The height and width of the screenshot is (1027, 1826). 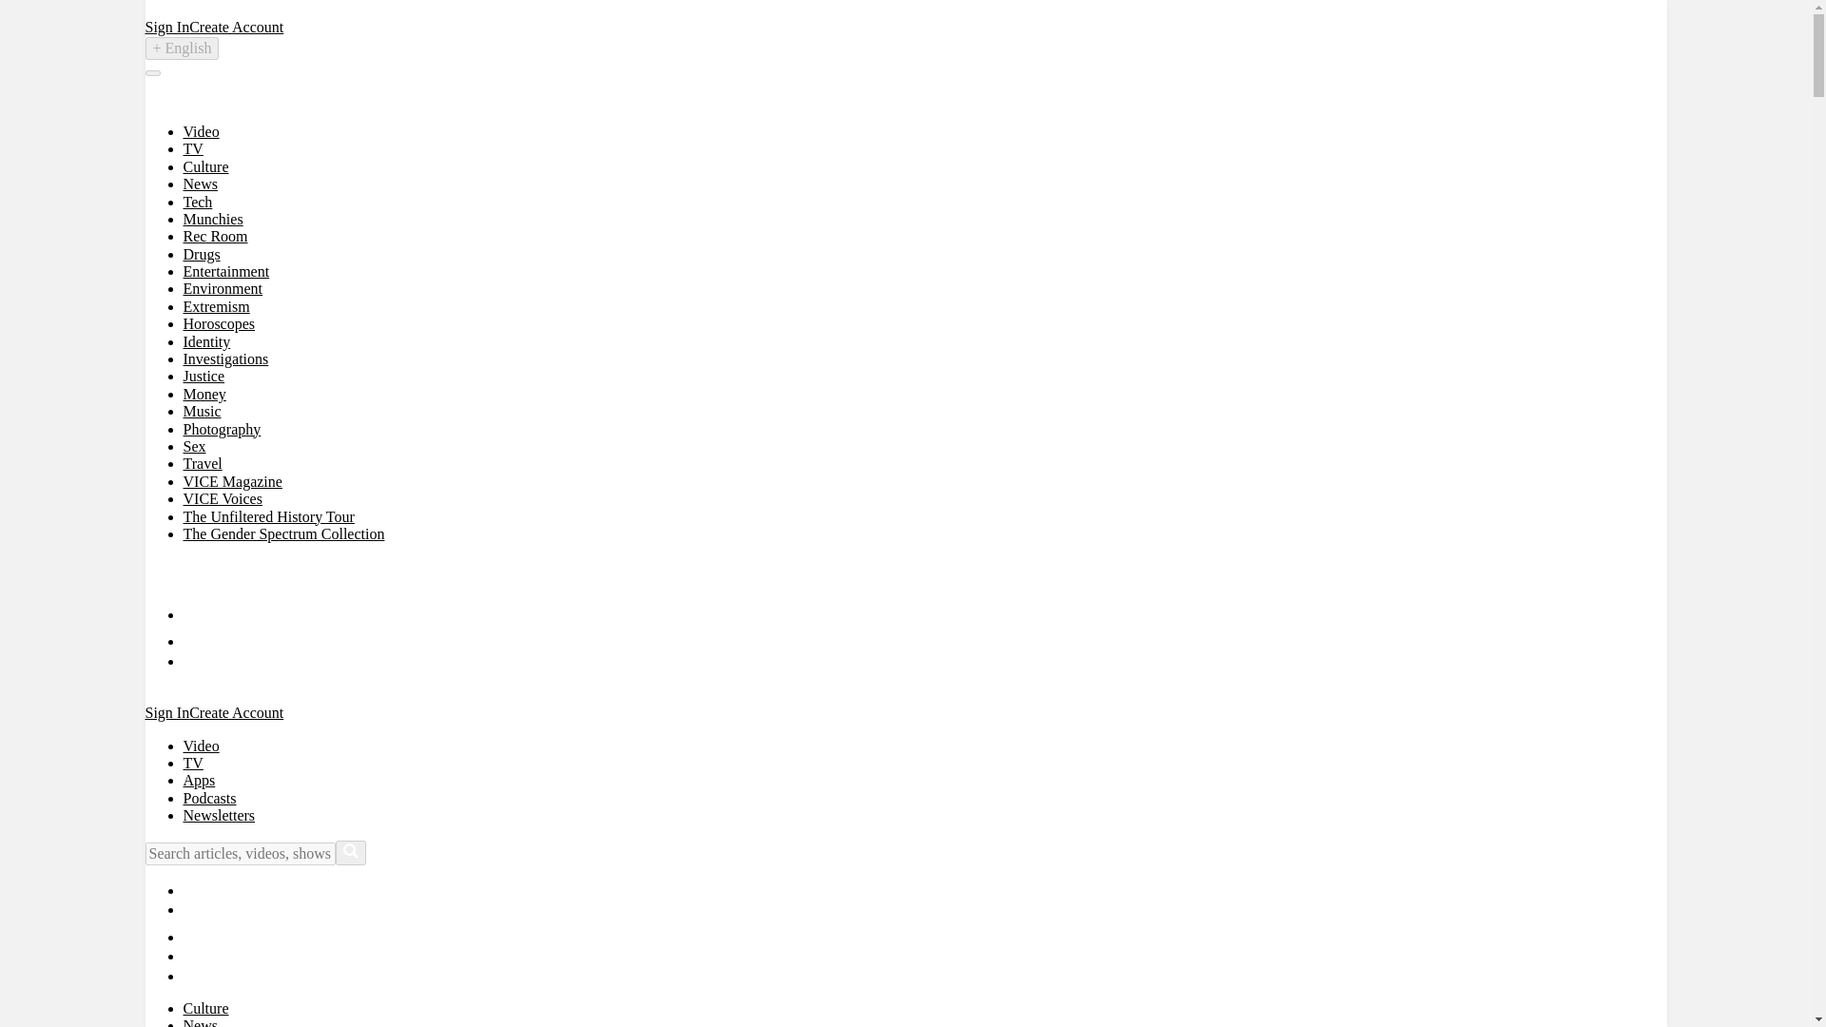 I want to click on VICE, so click(x=186, y=99).